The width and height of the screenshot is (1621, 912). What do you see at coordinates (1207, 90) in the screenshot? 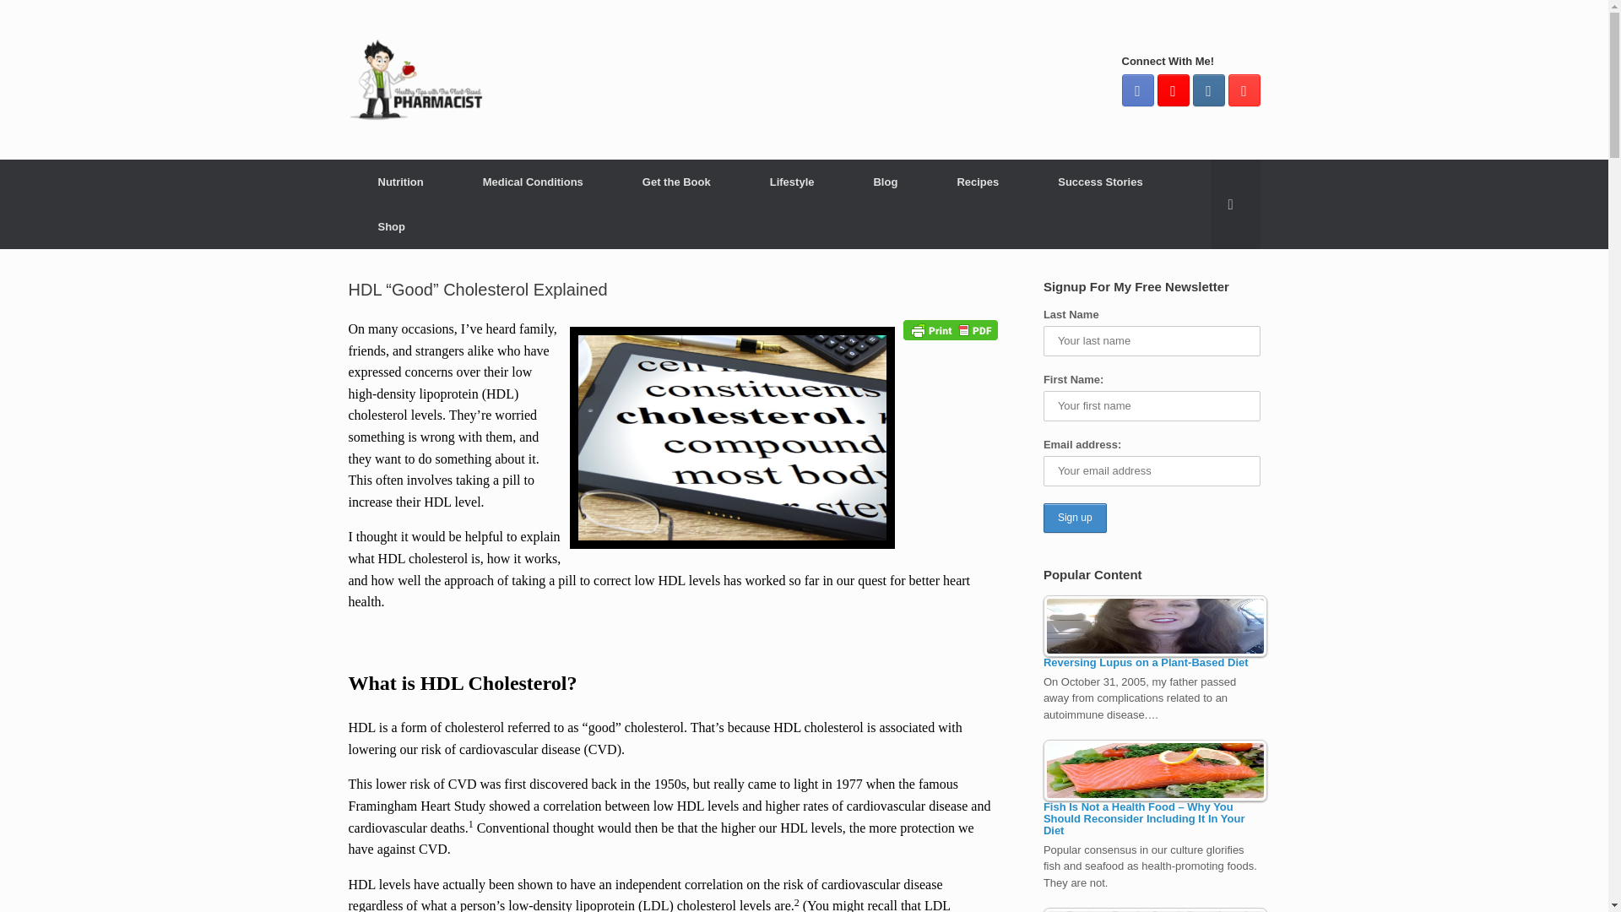
I see `Plant Based Pharmacist Instagram` at bounding box center [1207, 90].